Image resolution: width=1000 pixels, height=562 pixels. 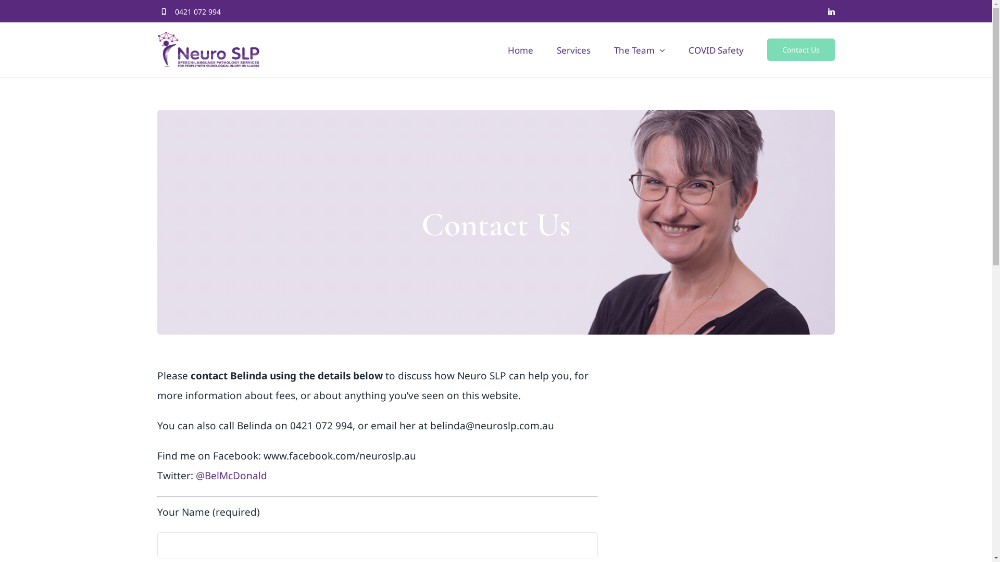 What do you see at coordinates (640, 50) in the screenshot?
I see `The Team` at bounding box center [640, 50].